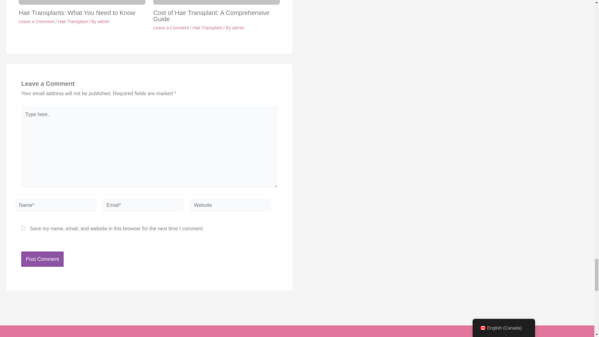 The height and width of the screenshot is (337, 599). Describe the element at coordinates (42, 259) in the screenshot. I see `Post Comment` at that location.